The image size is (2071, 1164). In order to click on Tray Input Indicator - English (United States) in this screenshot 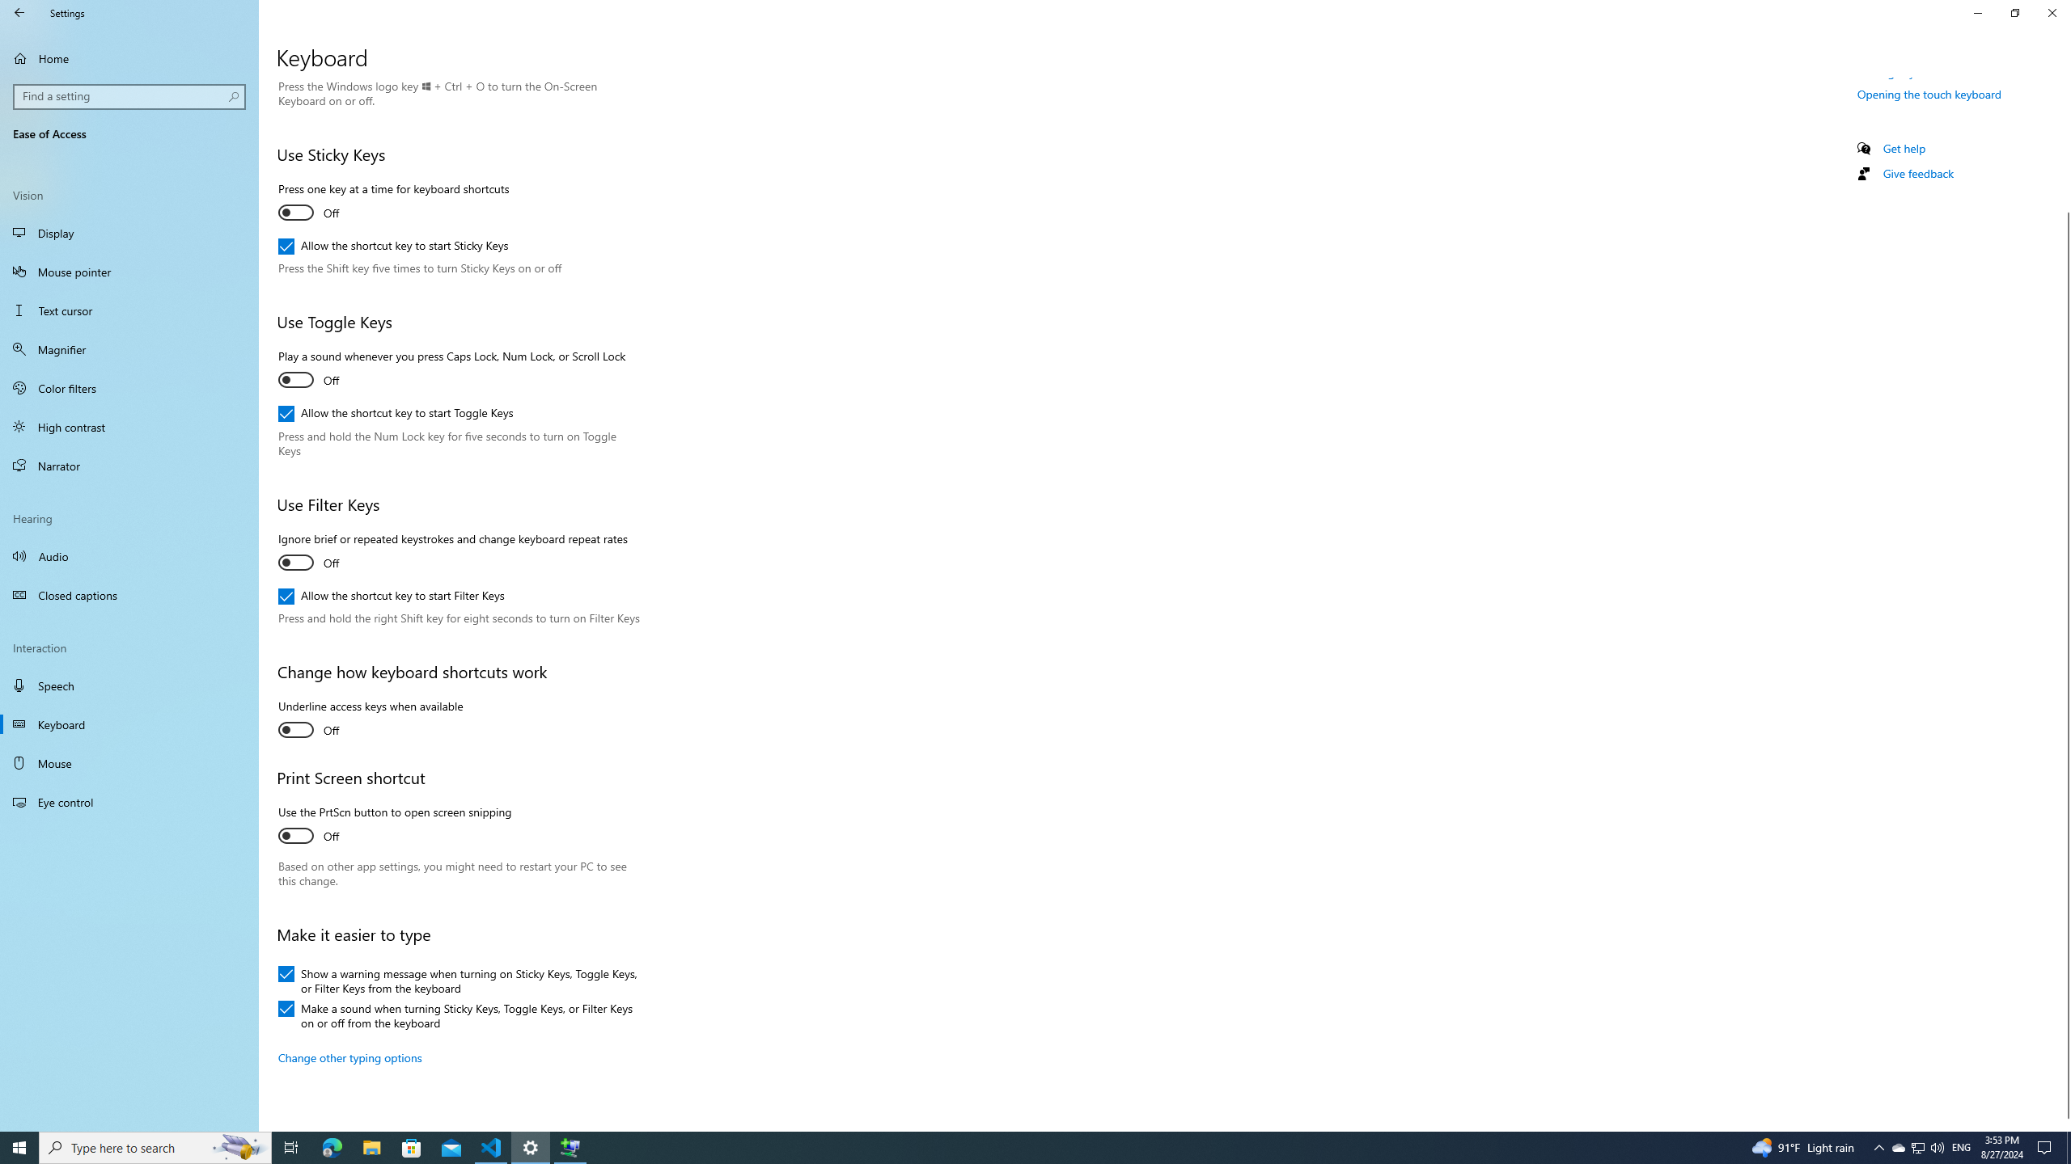, I will do `click(1961, 1148)`.